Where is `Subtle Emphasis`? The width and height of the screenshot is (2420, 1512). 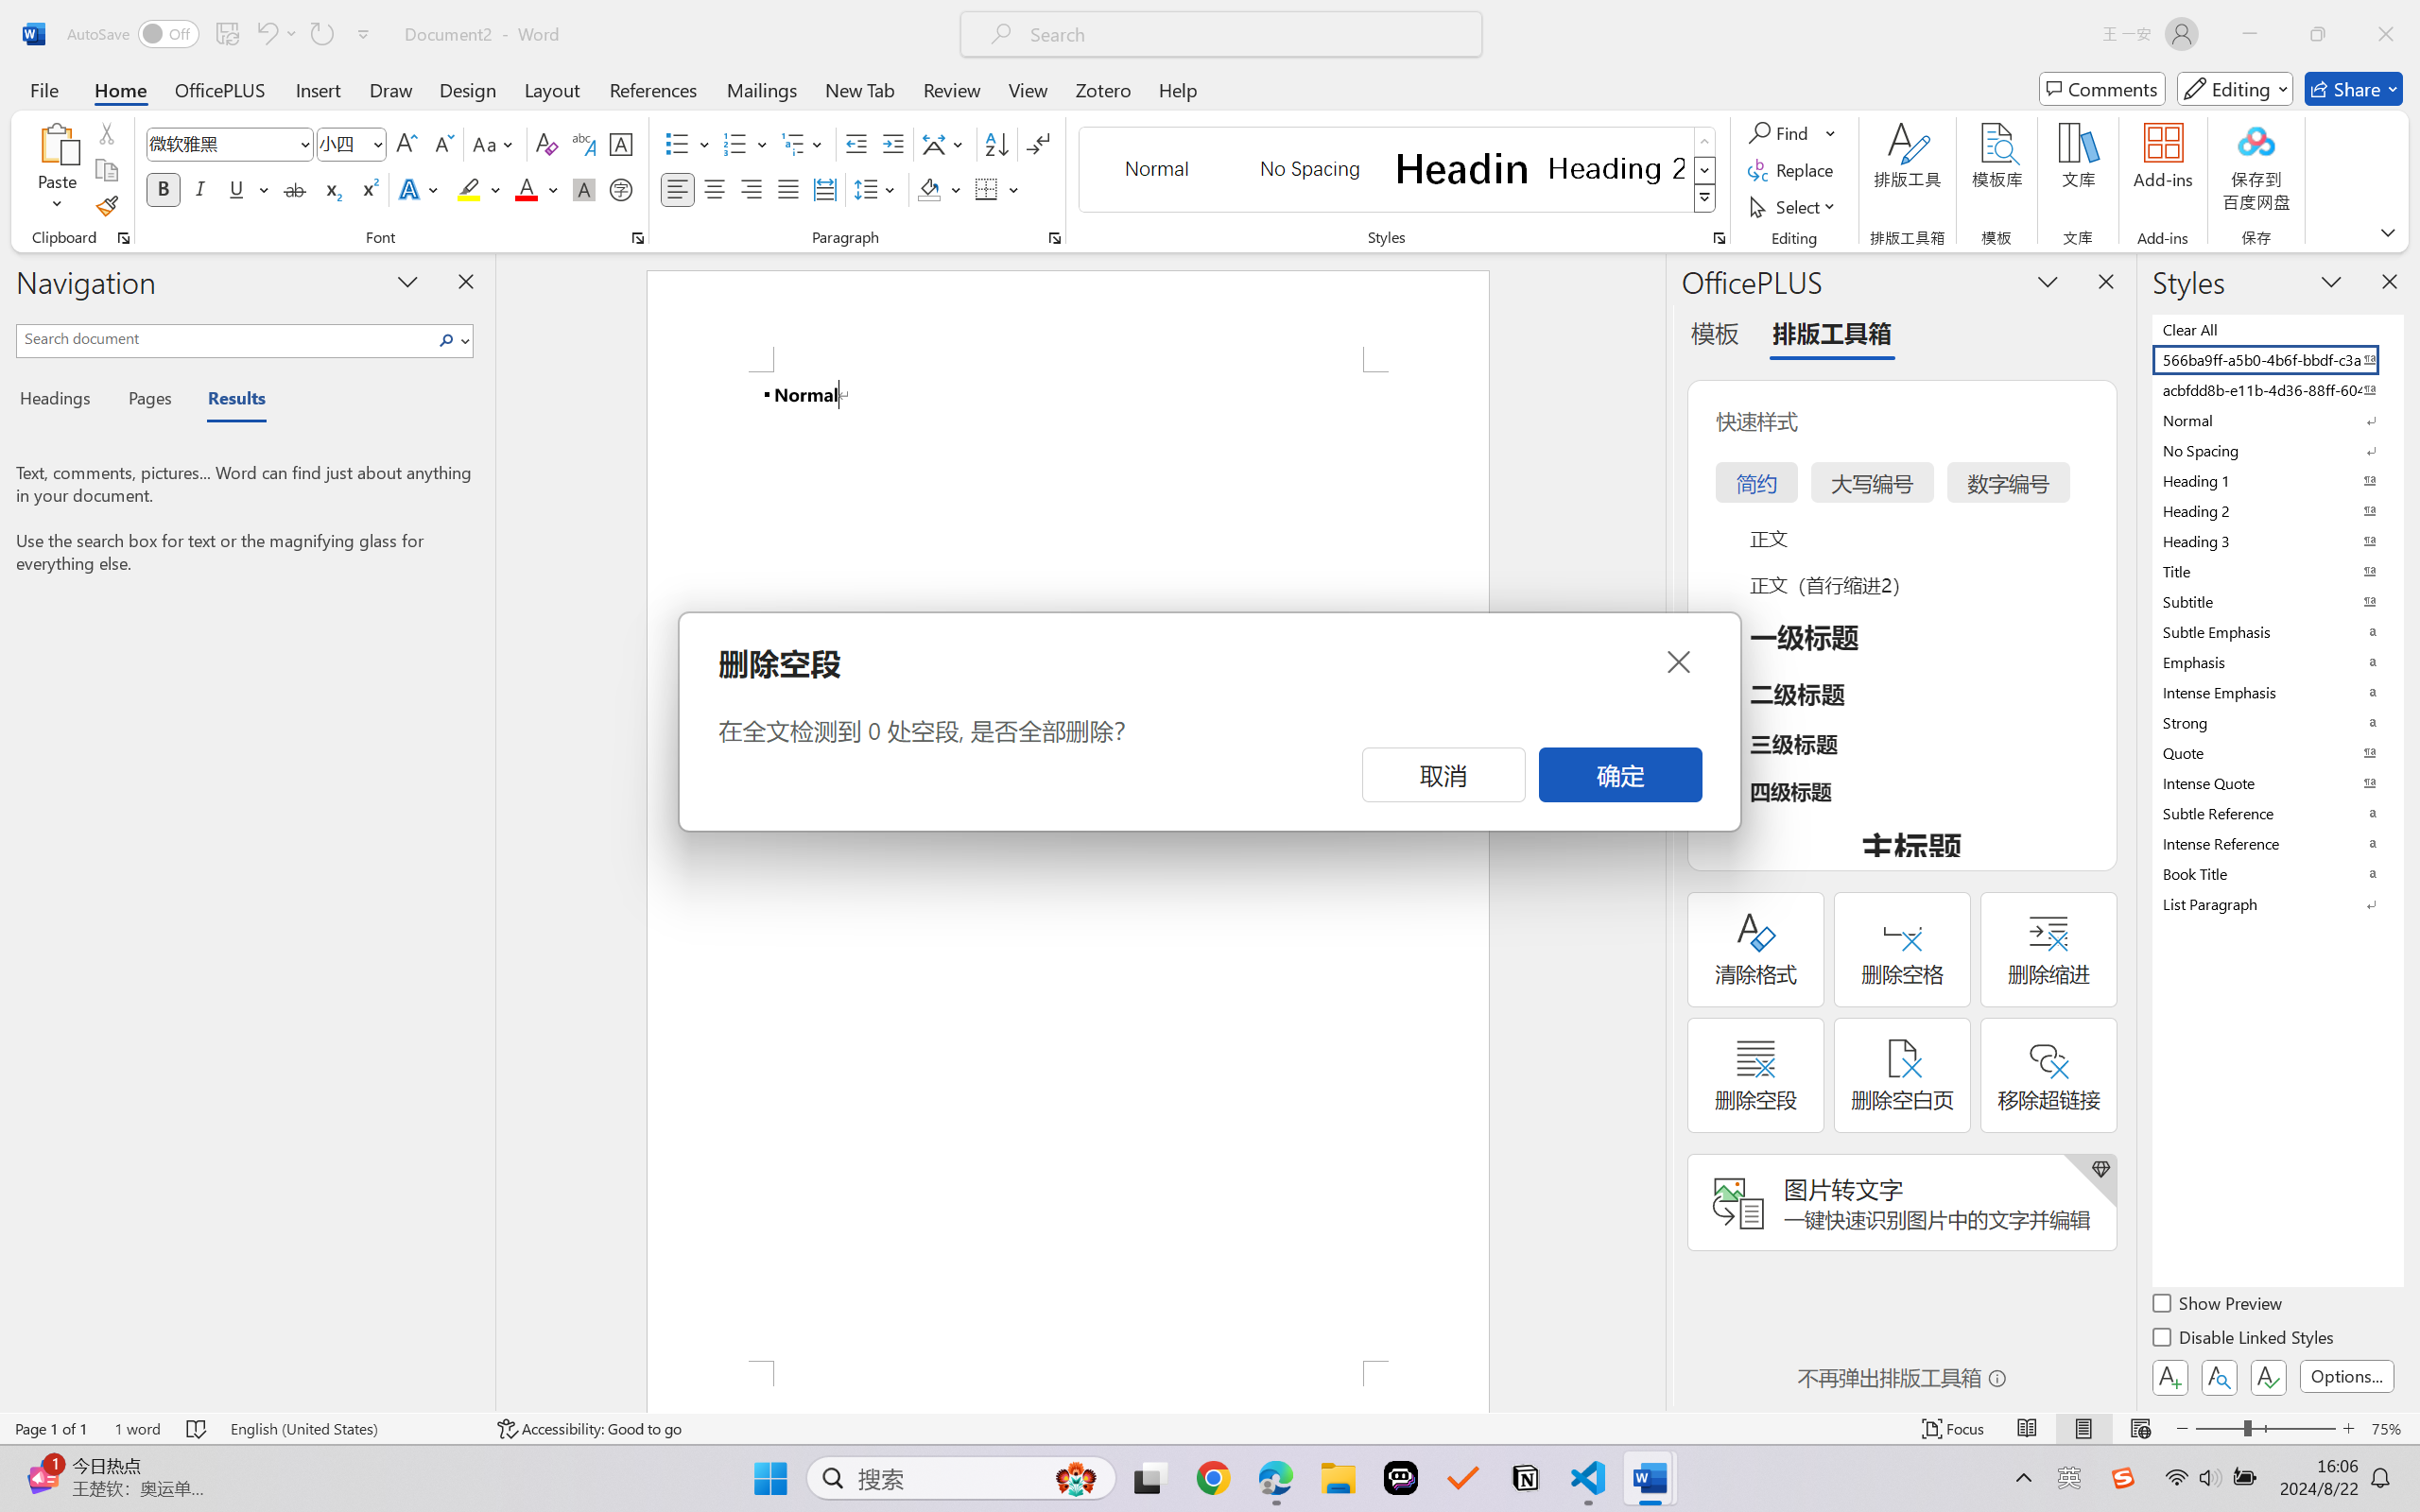
Subtle Emphasis is located at coordinates (2276, 631).